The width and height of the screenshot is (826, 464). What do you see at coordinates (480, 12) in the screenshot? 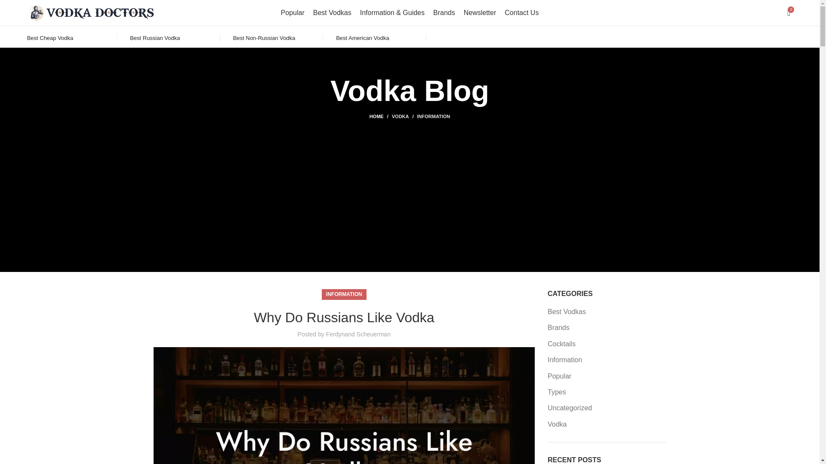
I see `Newsletter` at bounding box center [480, 12].